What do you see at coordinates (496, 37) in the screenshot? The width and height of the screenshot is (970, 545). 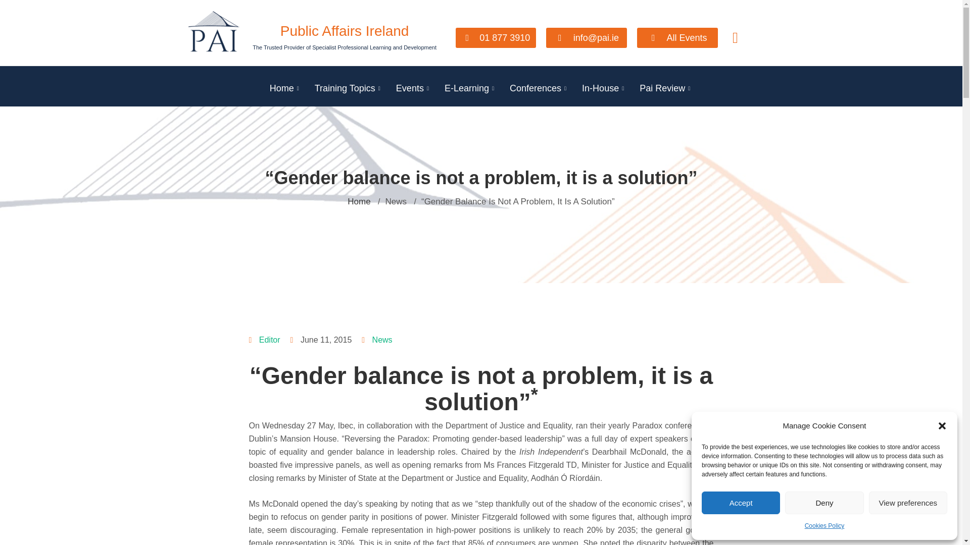 I see `01 877 3910` at bounding box center [496, 37].